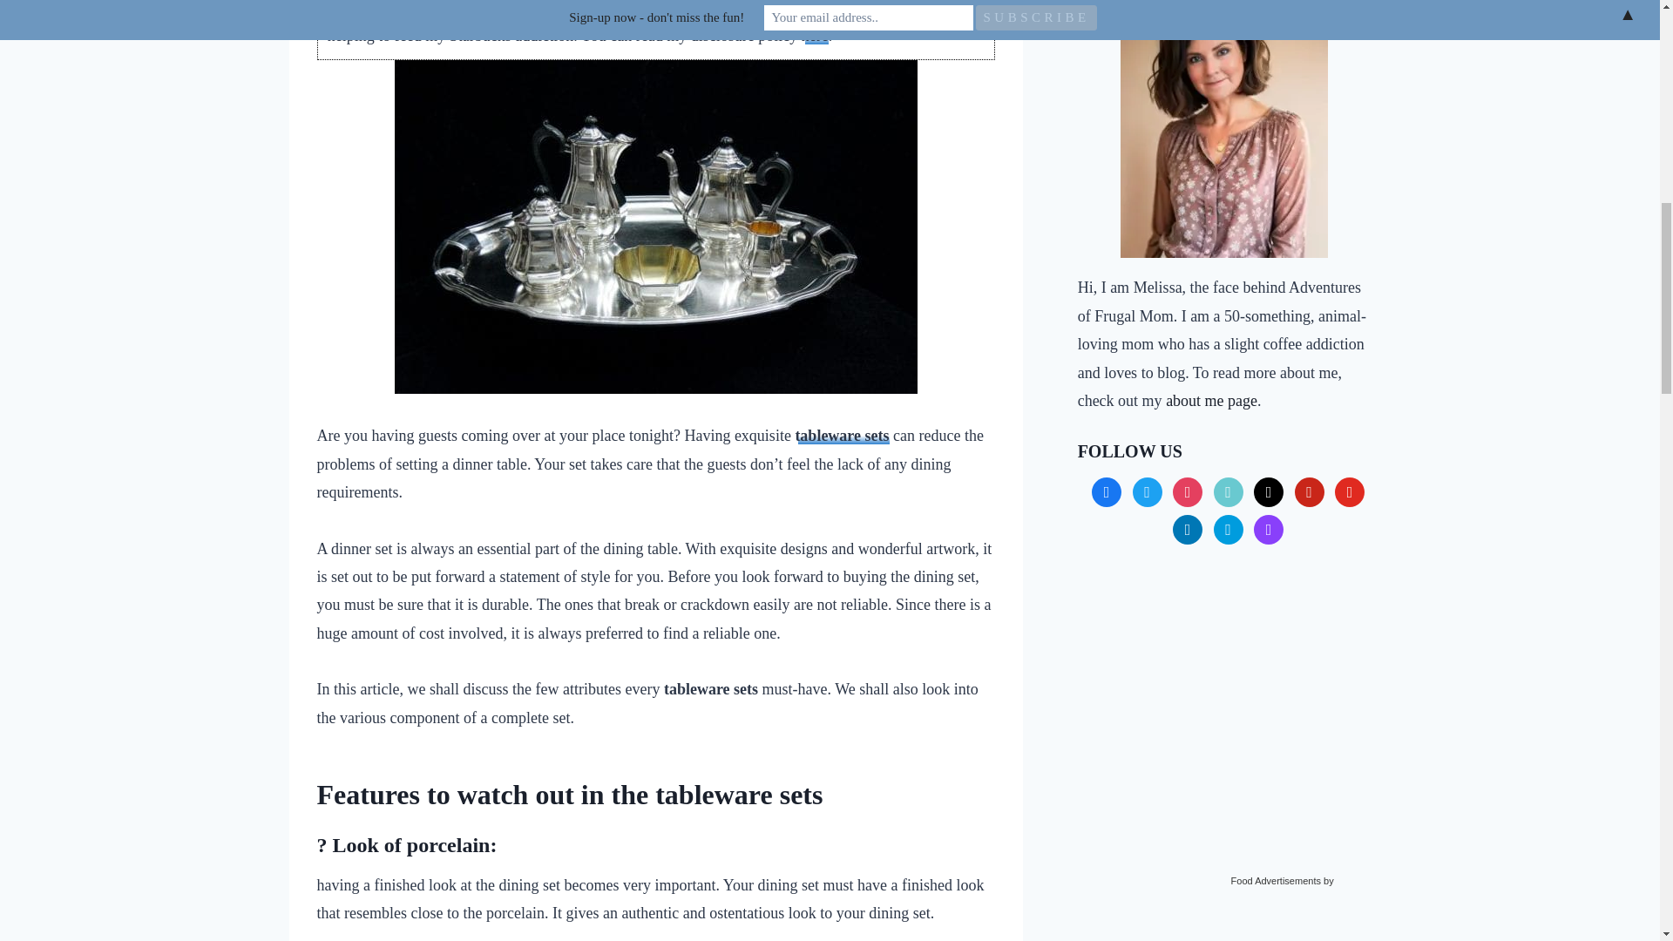 This screenshot has width=1673, height=941. I want to click on Facebook, so click(1107, 490).